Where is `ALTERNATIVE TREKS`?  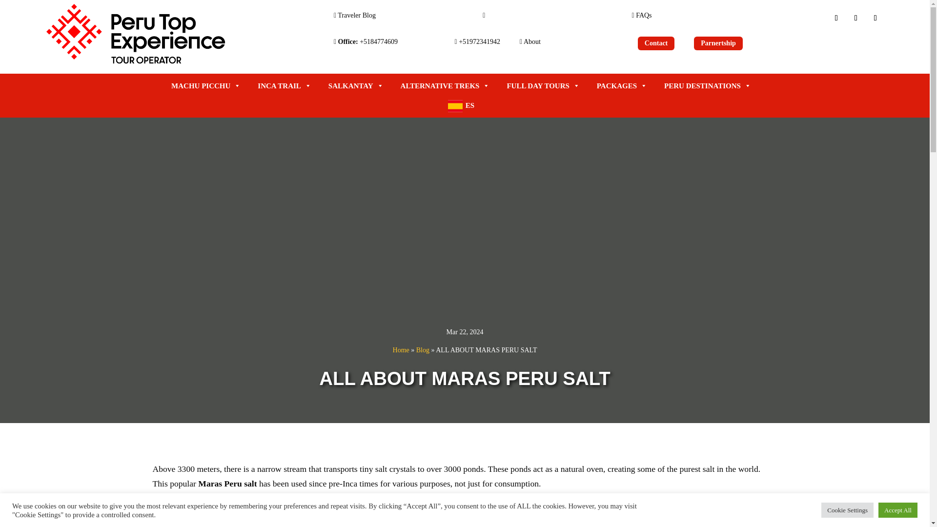
ALTERNATIVE TREKS is located at coordinates (445, 85).